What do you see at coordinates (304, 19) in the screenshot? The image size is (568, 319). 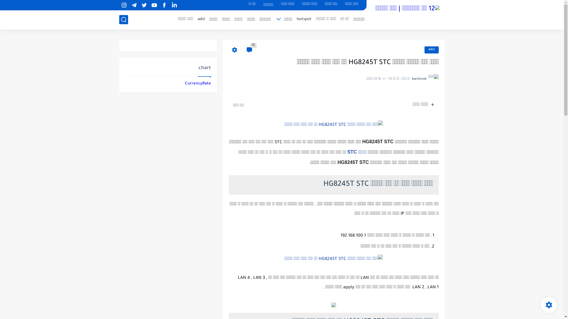 I see `hotspot` at bounding box center [304, 19].